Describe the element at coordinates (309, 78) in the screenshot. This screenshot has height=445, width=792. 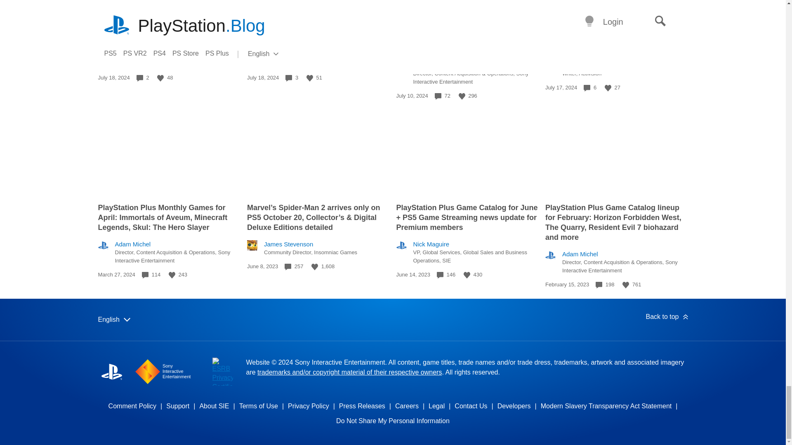
I see `Like this` at that location.